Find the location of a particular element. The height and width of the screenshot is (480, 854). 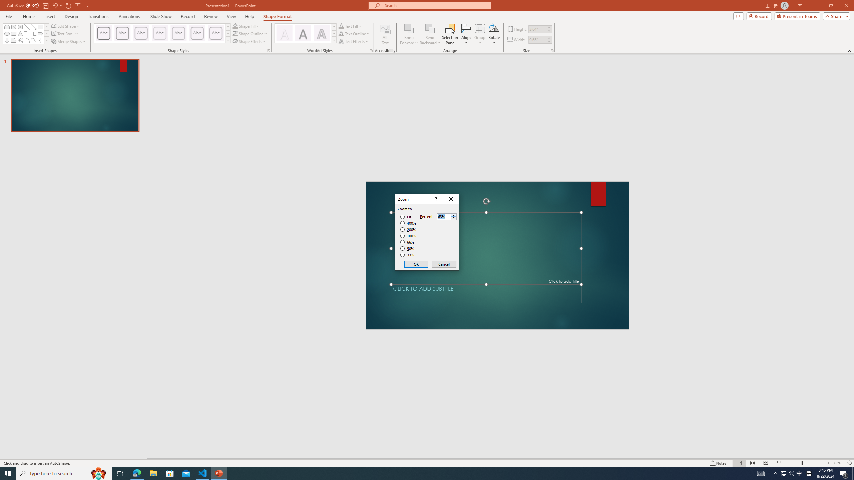

Running applications is located at coordinates (415, 473).